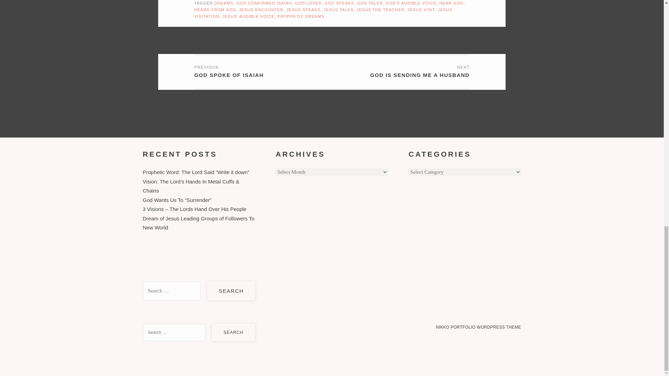 This screenshot has width=669, height=376. What do you see at coordinates (411, 3) in the screenshot?
I see `GOD'S AUDIBLE VOICE` at bounding box center [411, 3].